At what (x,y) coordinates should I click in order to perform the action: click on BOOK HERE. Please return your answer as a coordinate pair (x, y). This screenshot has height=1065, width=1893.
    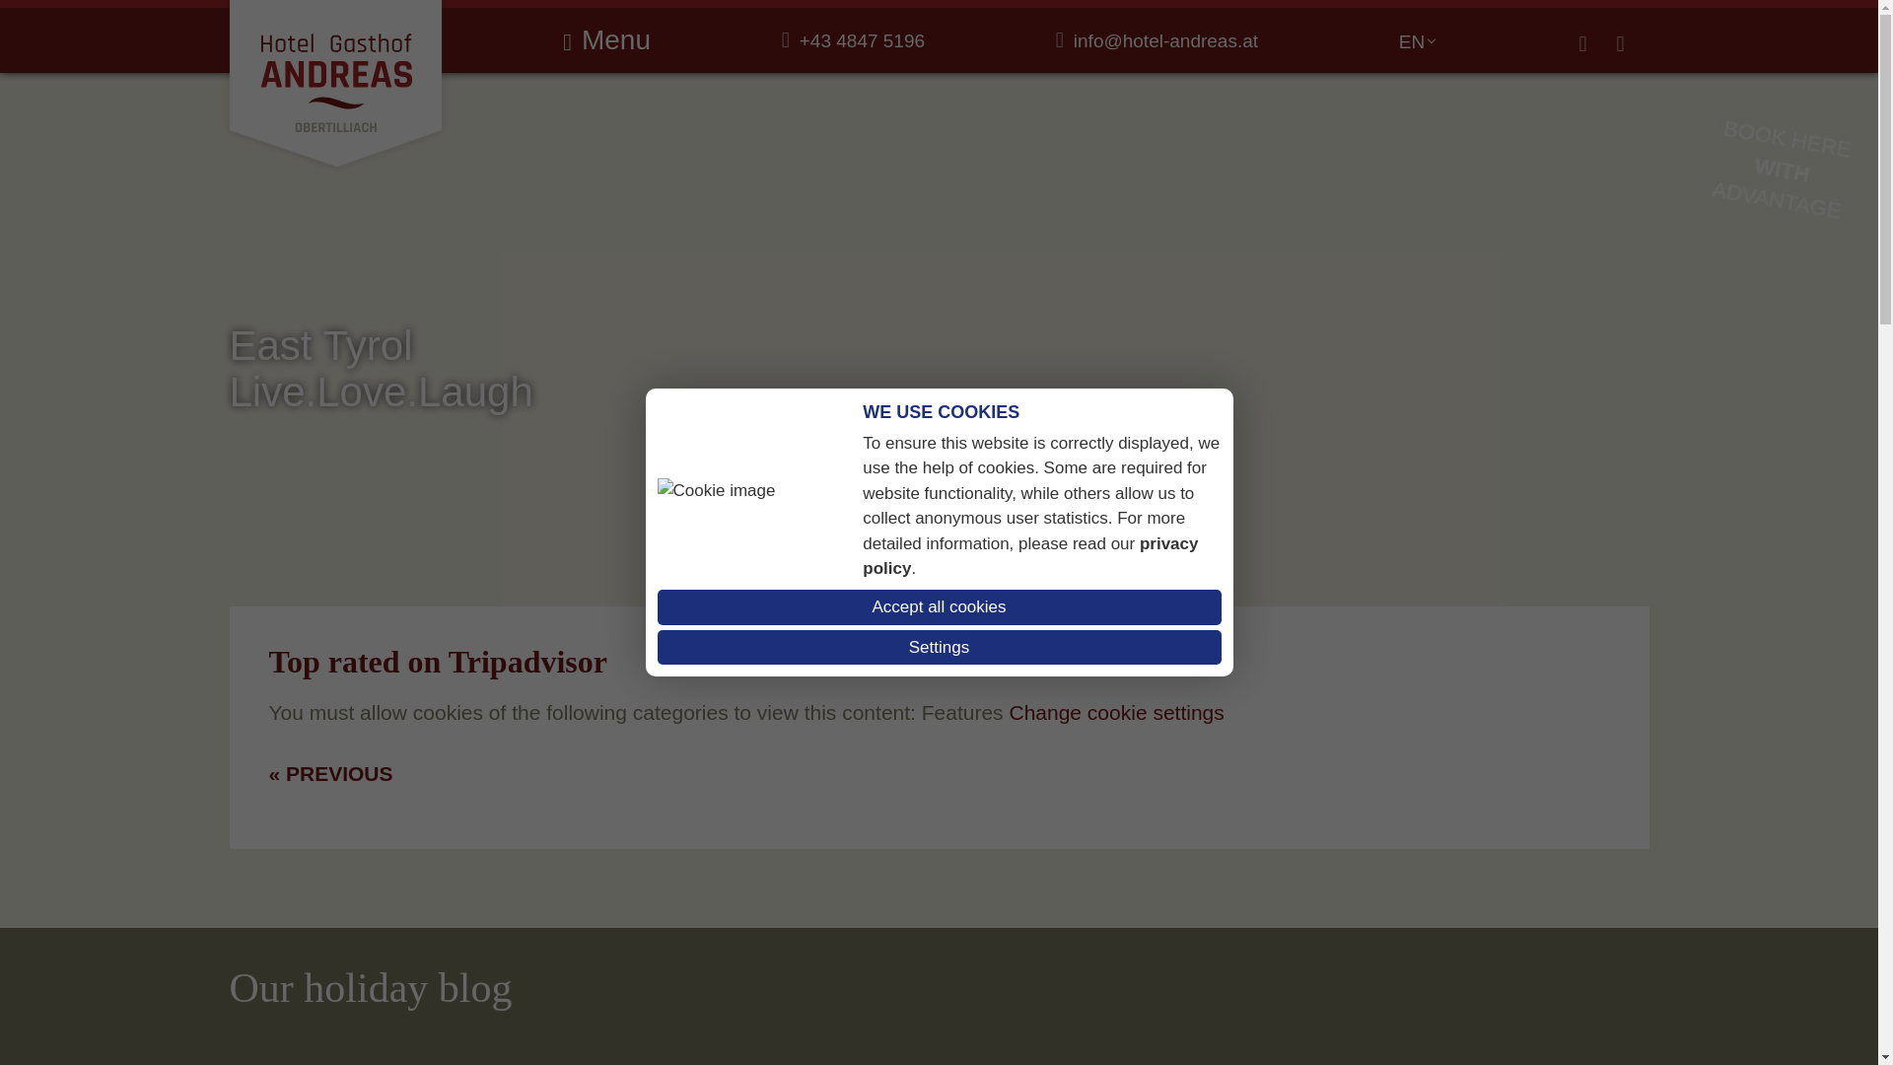
    Looking at the image, I should click on (1786, 126).